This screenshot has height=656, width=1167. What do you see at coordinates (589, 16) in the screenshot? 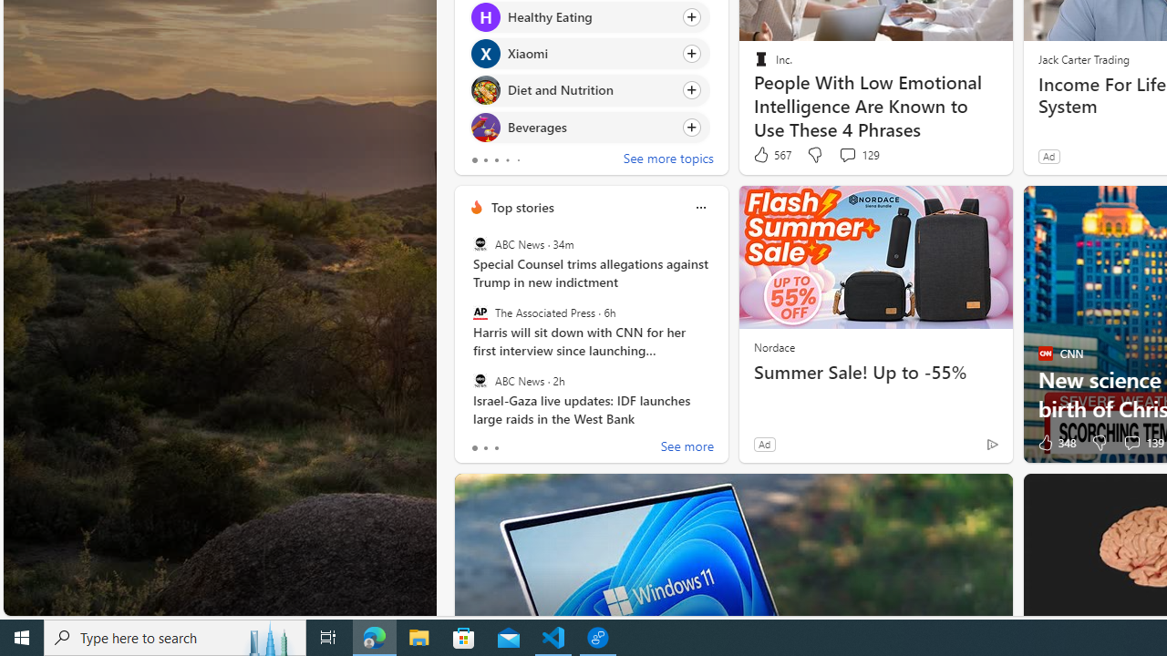
I see `Click to follow topic Healthy Eating` at bounding box center [589, 16].